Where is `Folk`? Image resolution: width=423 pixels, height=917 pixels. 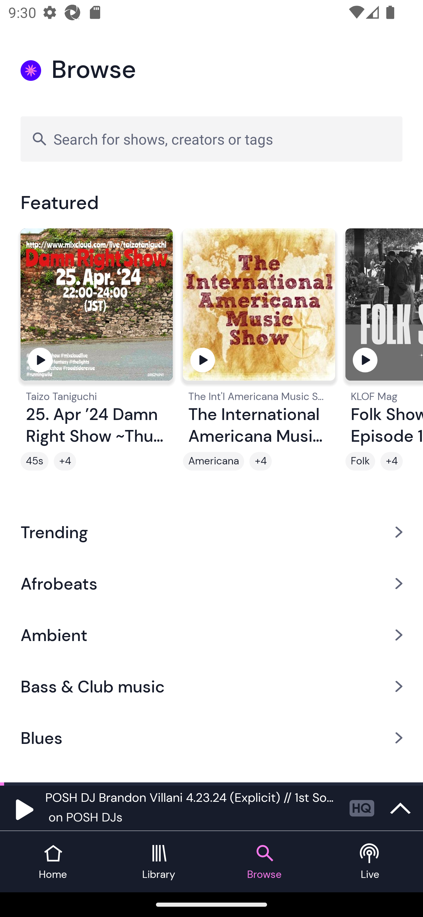
Folk is located at coordinates (360, 461).